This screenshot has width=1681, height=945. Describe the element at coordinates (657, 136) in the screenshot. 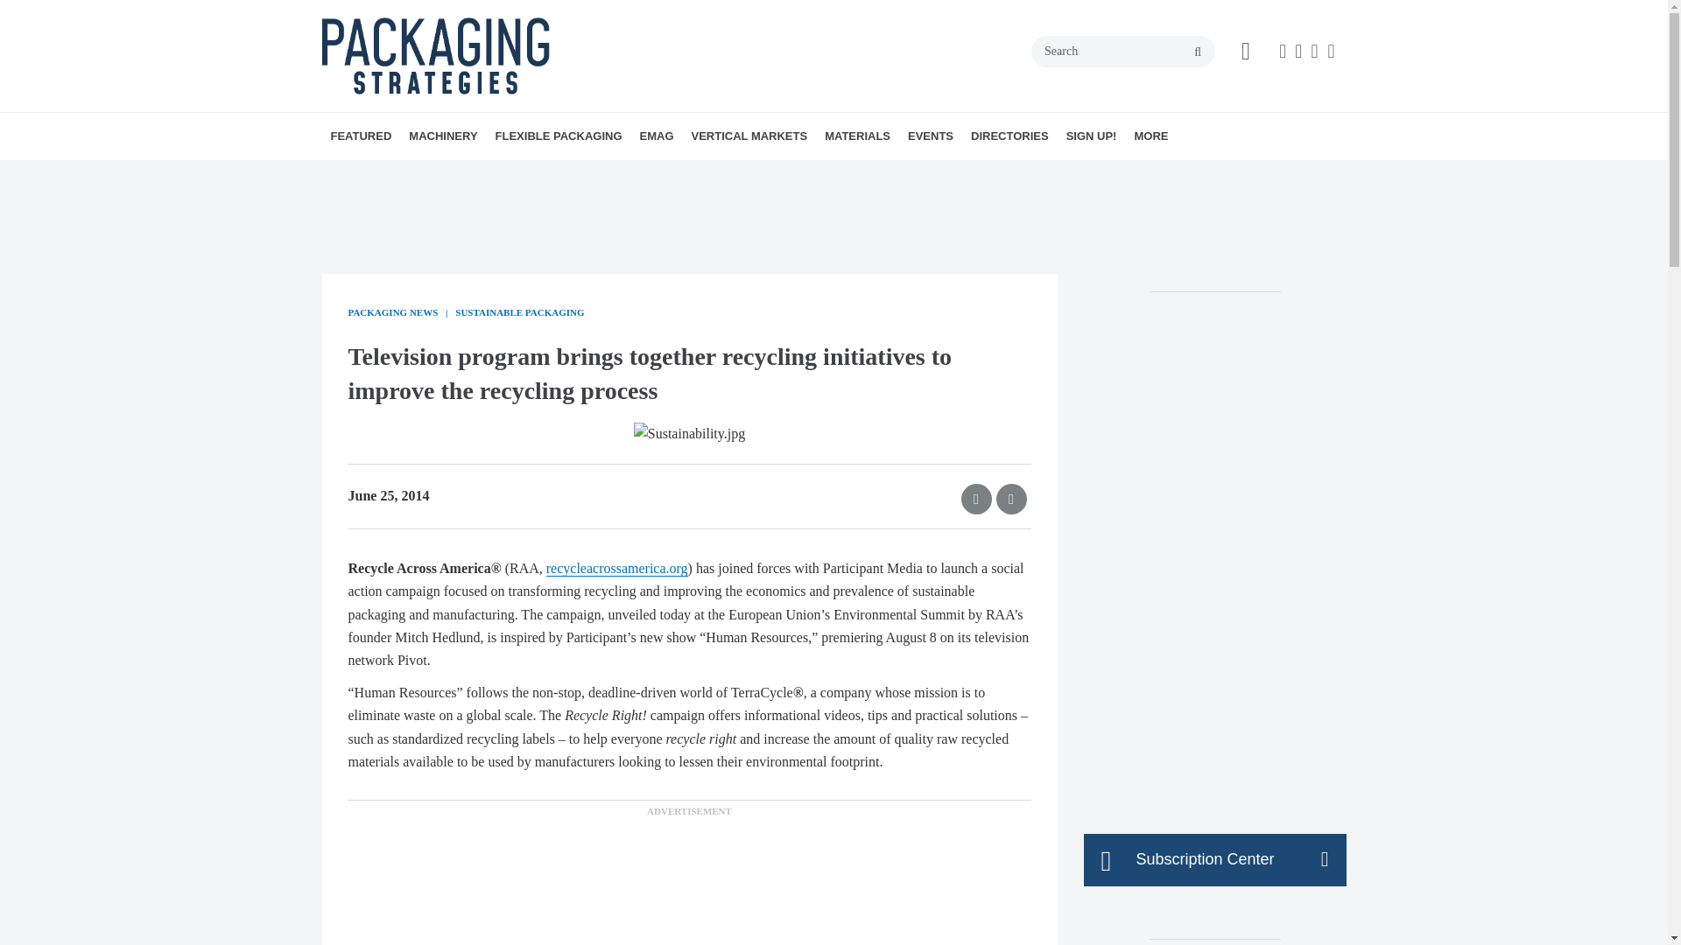

I see `EMAG` at that location.